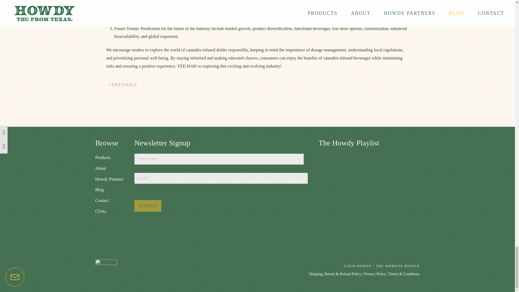 The image size is (519, 292). What do you see at coordinates (375, 274) in the screenshot?
I see `Privacy Policy` at bounding box center [375, 274].